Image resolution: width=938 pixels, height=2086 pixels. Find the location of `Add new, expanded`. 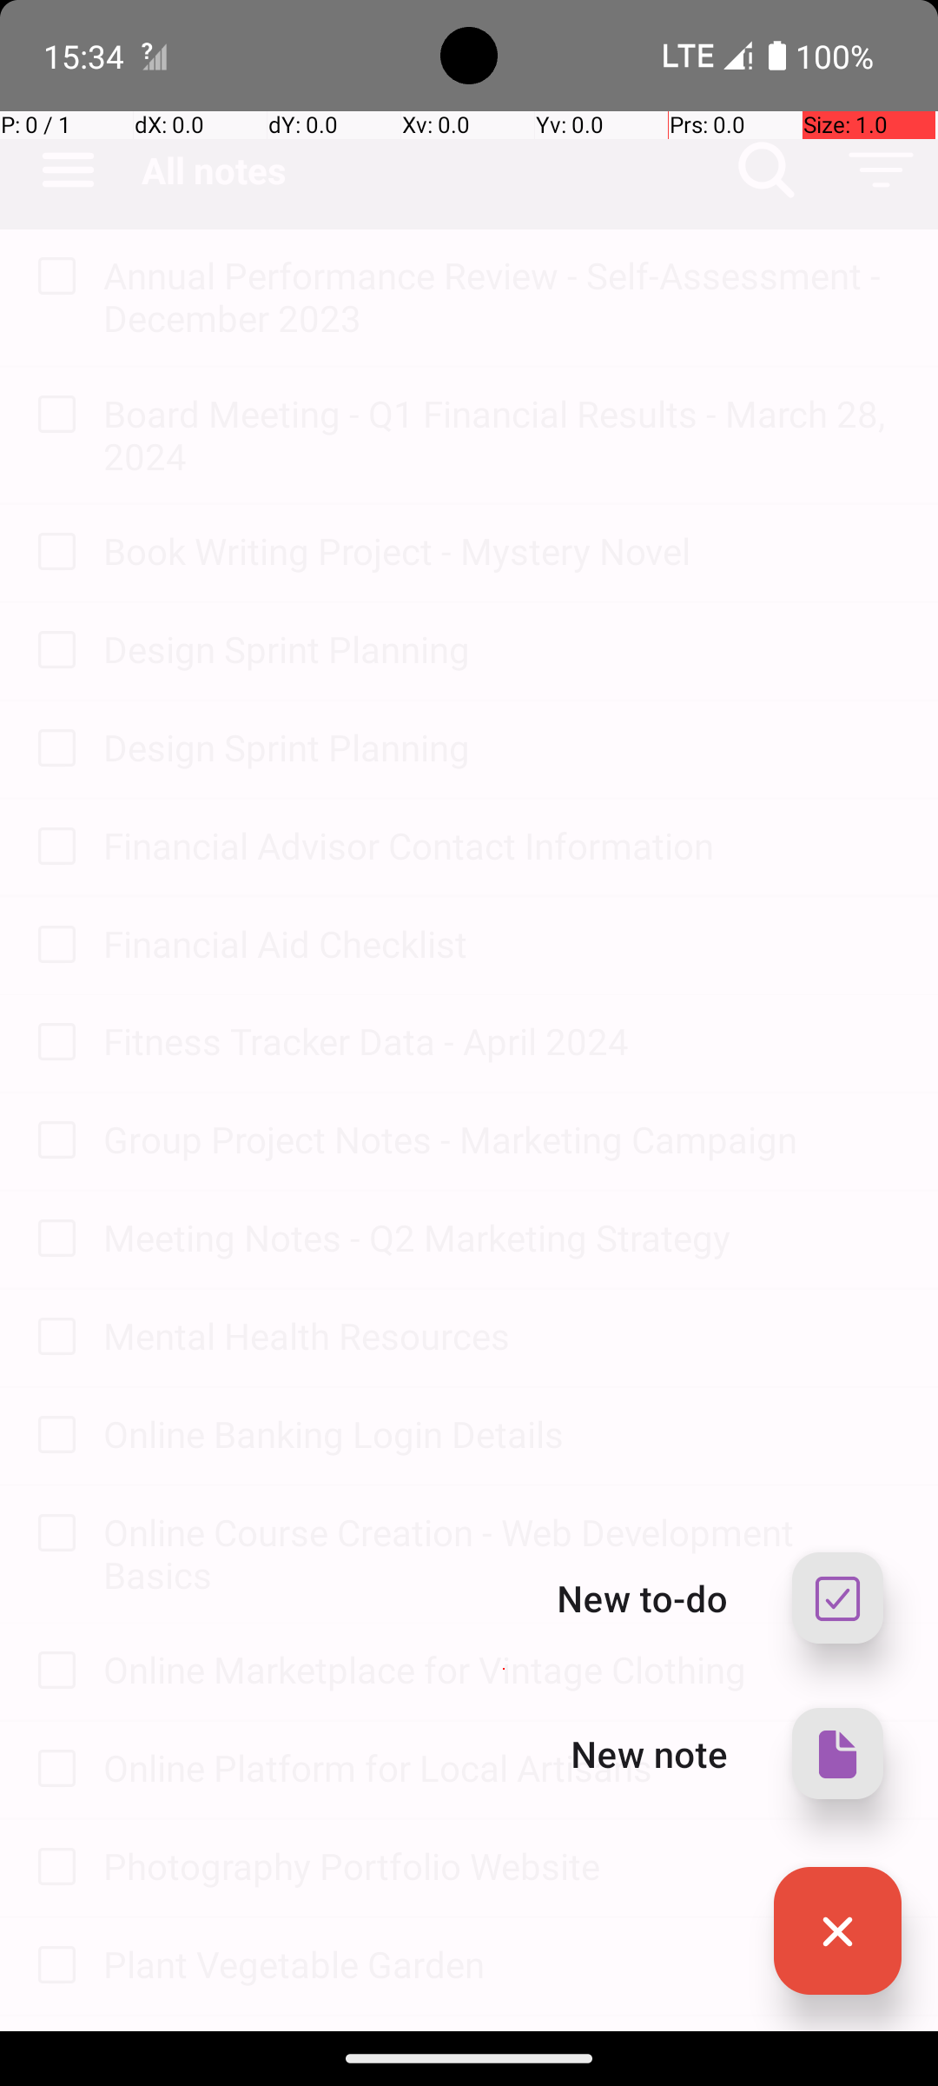

Add new, expanded is located at coordinates (837, 1931).